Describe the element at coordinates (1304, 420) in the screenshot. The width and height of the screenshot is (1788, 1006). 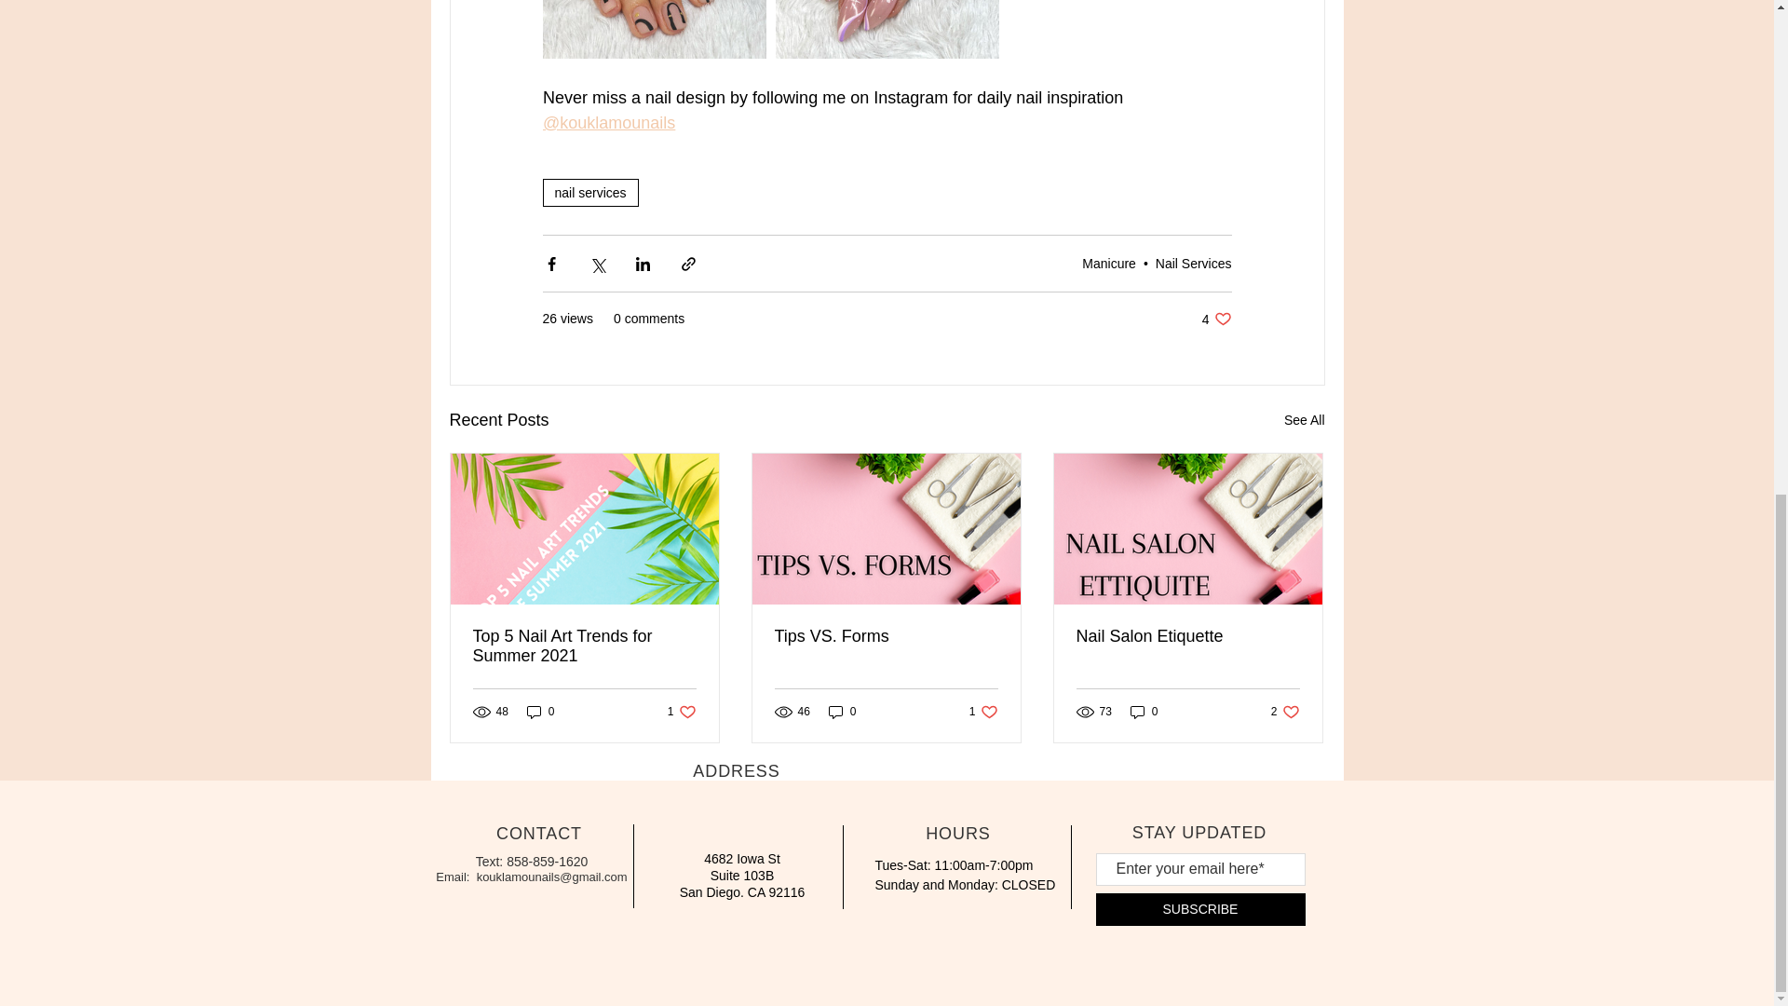
I see `See All` at that location.